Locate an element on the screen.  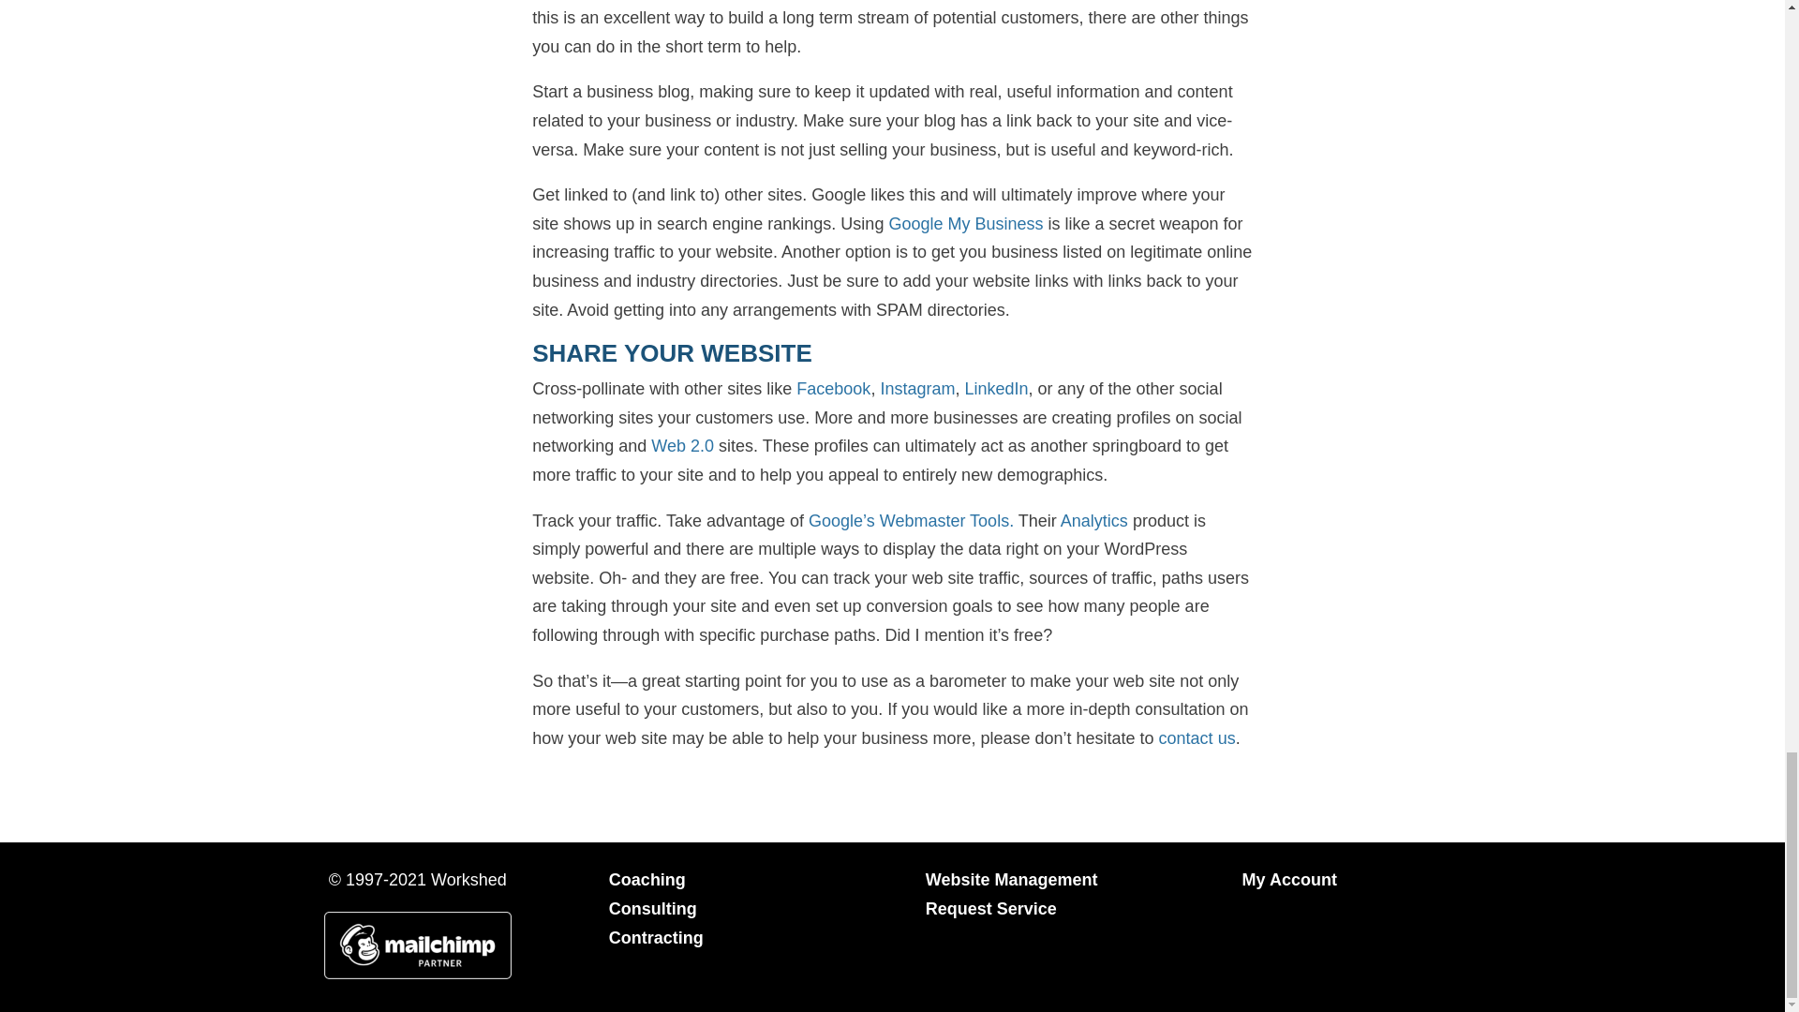
Contracting is located at coordinates (656, 937).